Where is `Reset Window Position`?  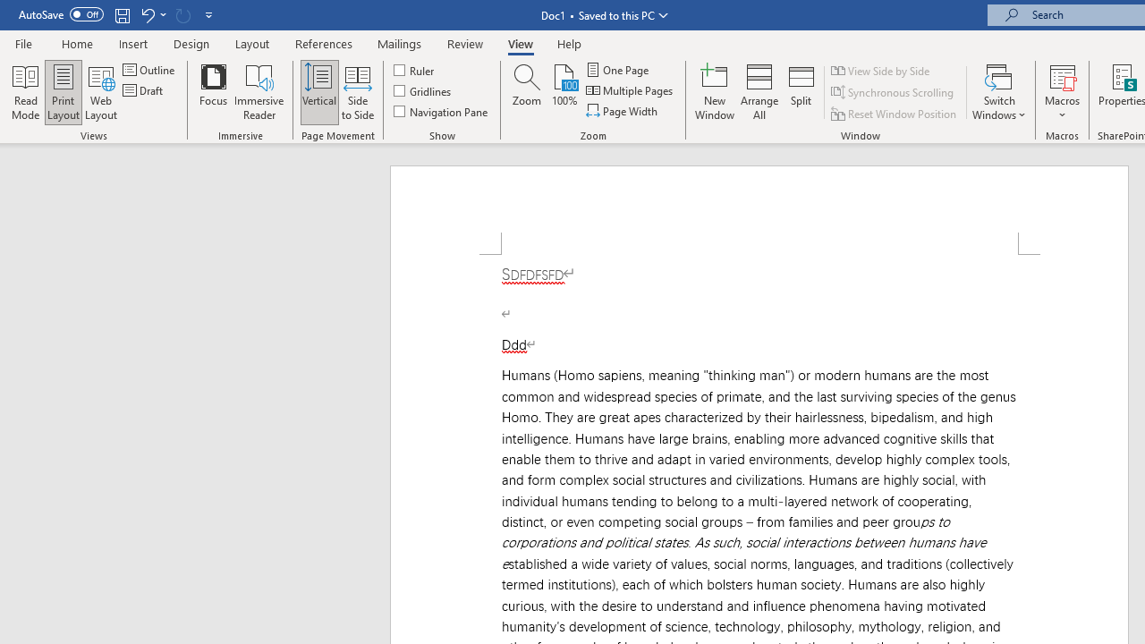
Reset Window Position is located at coordinates (895, 113).